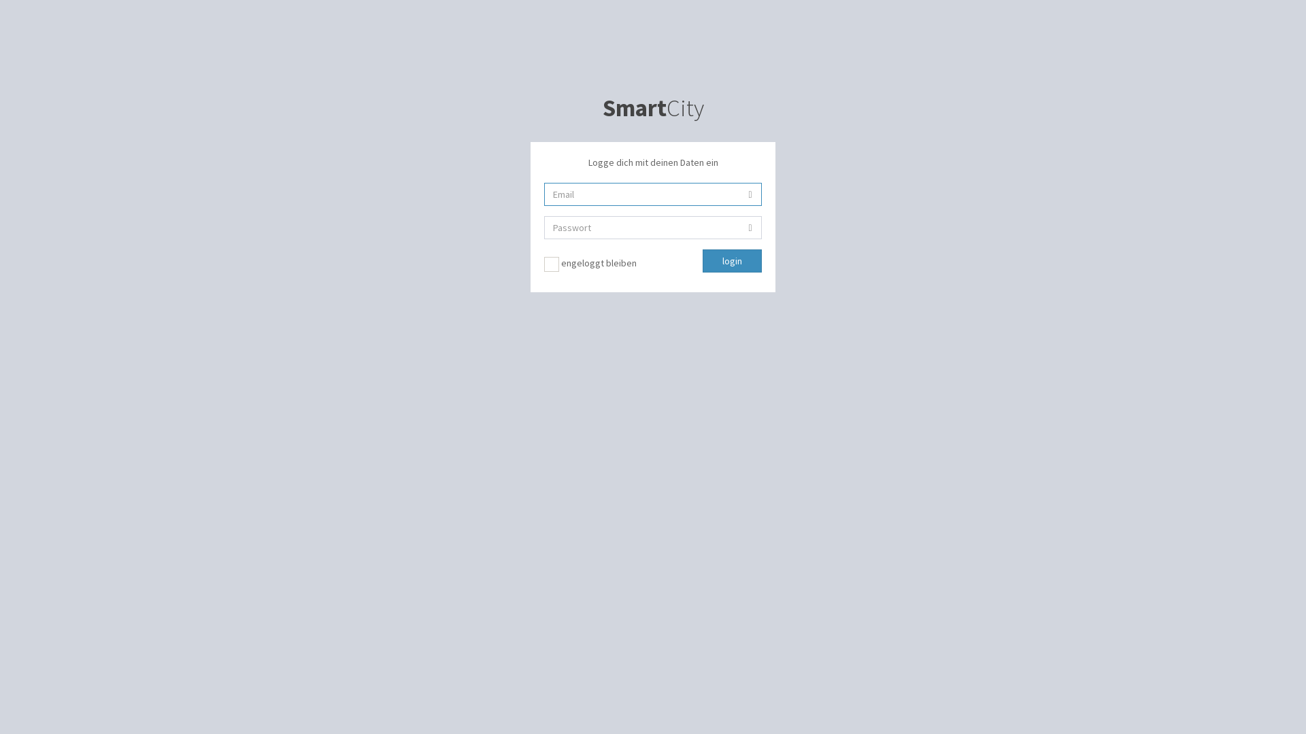 This screenshot has height=734, width=1306. I want to click on login, so click(732, 261).